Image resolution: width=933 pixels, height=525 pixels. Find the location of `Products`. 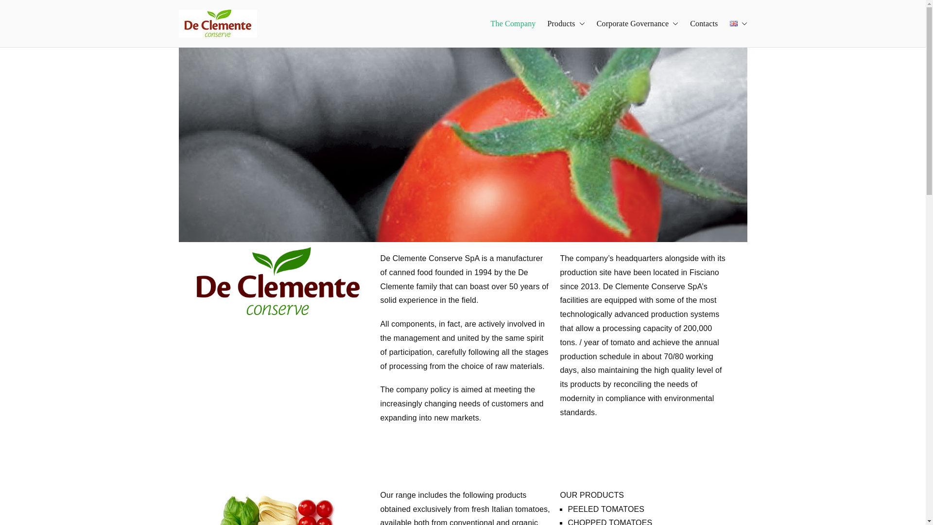

Products is located at coordinates (566, 23).